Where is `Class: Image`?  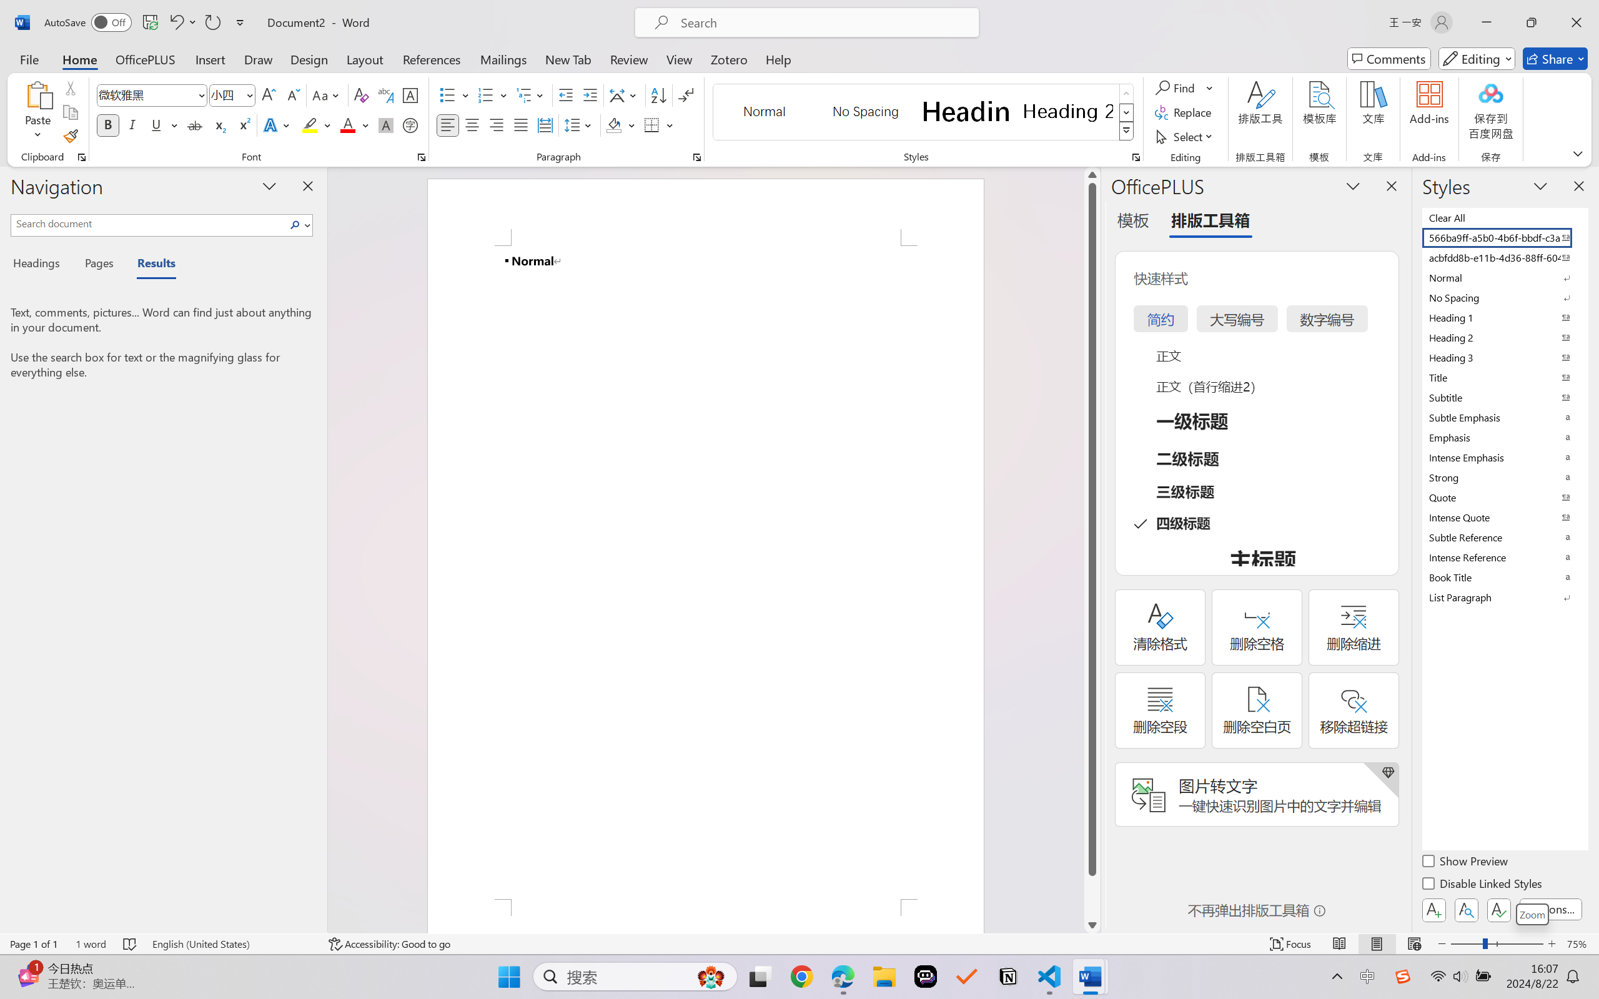 Class: Image is located at coordinates (1403, 977).